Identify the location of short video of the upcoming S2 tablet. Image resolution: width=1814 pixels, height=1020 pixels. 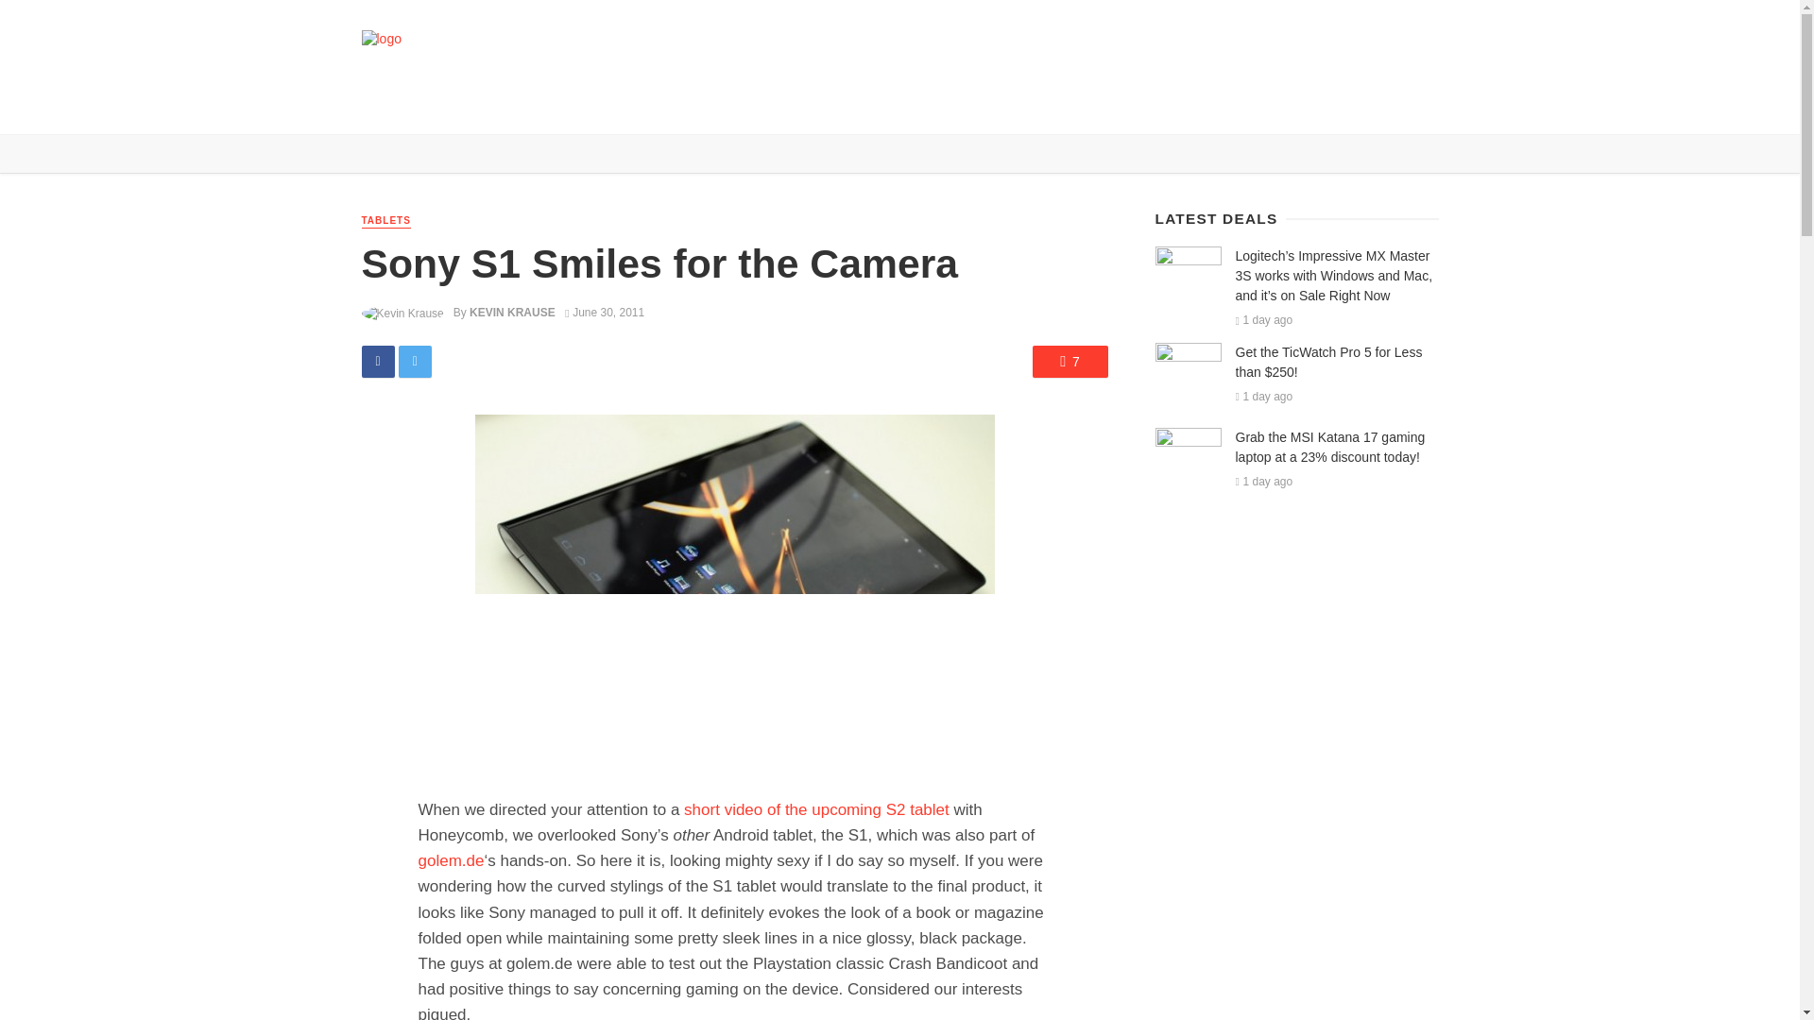
(818, 809).